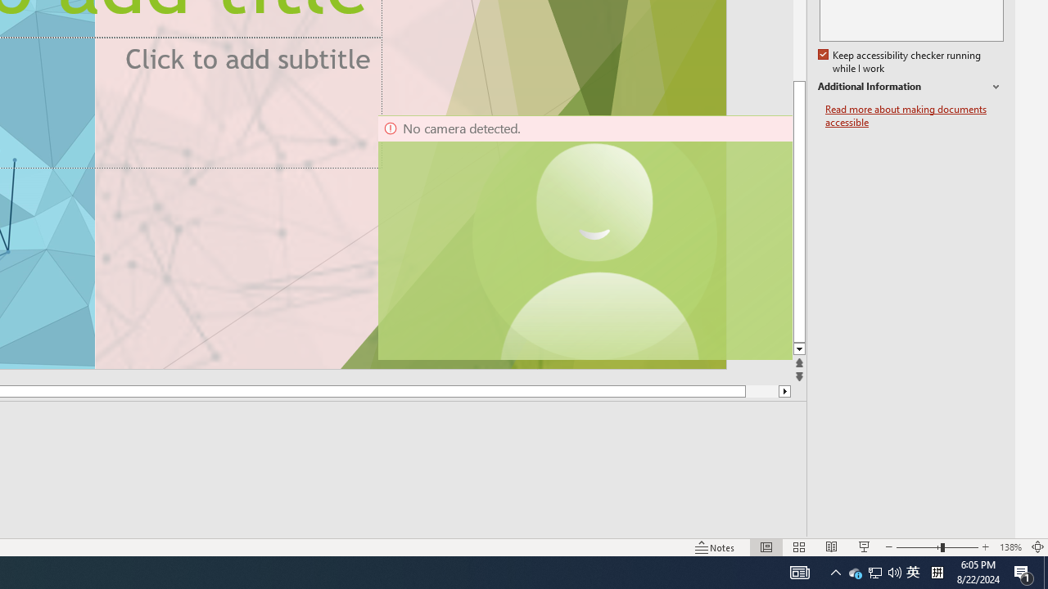  What do you see at coordinates (919, 546) in the screenshot?
I see `Zoom Out` at bounding box center [919, 546].